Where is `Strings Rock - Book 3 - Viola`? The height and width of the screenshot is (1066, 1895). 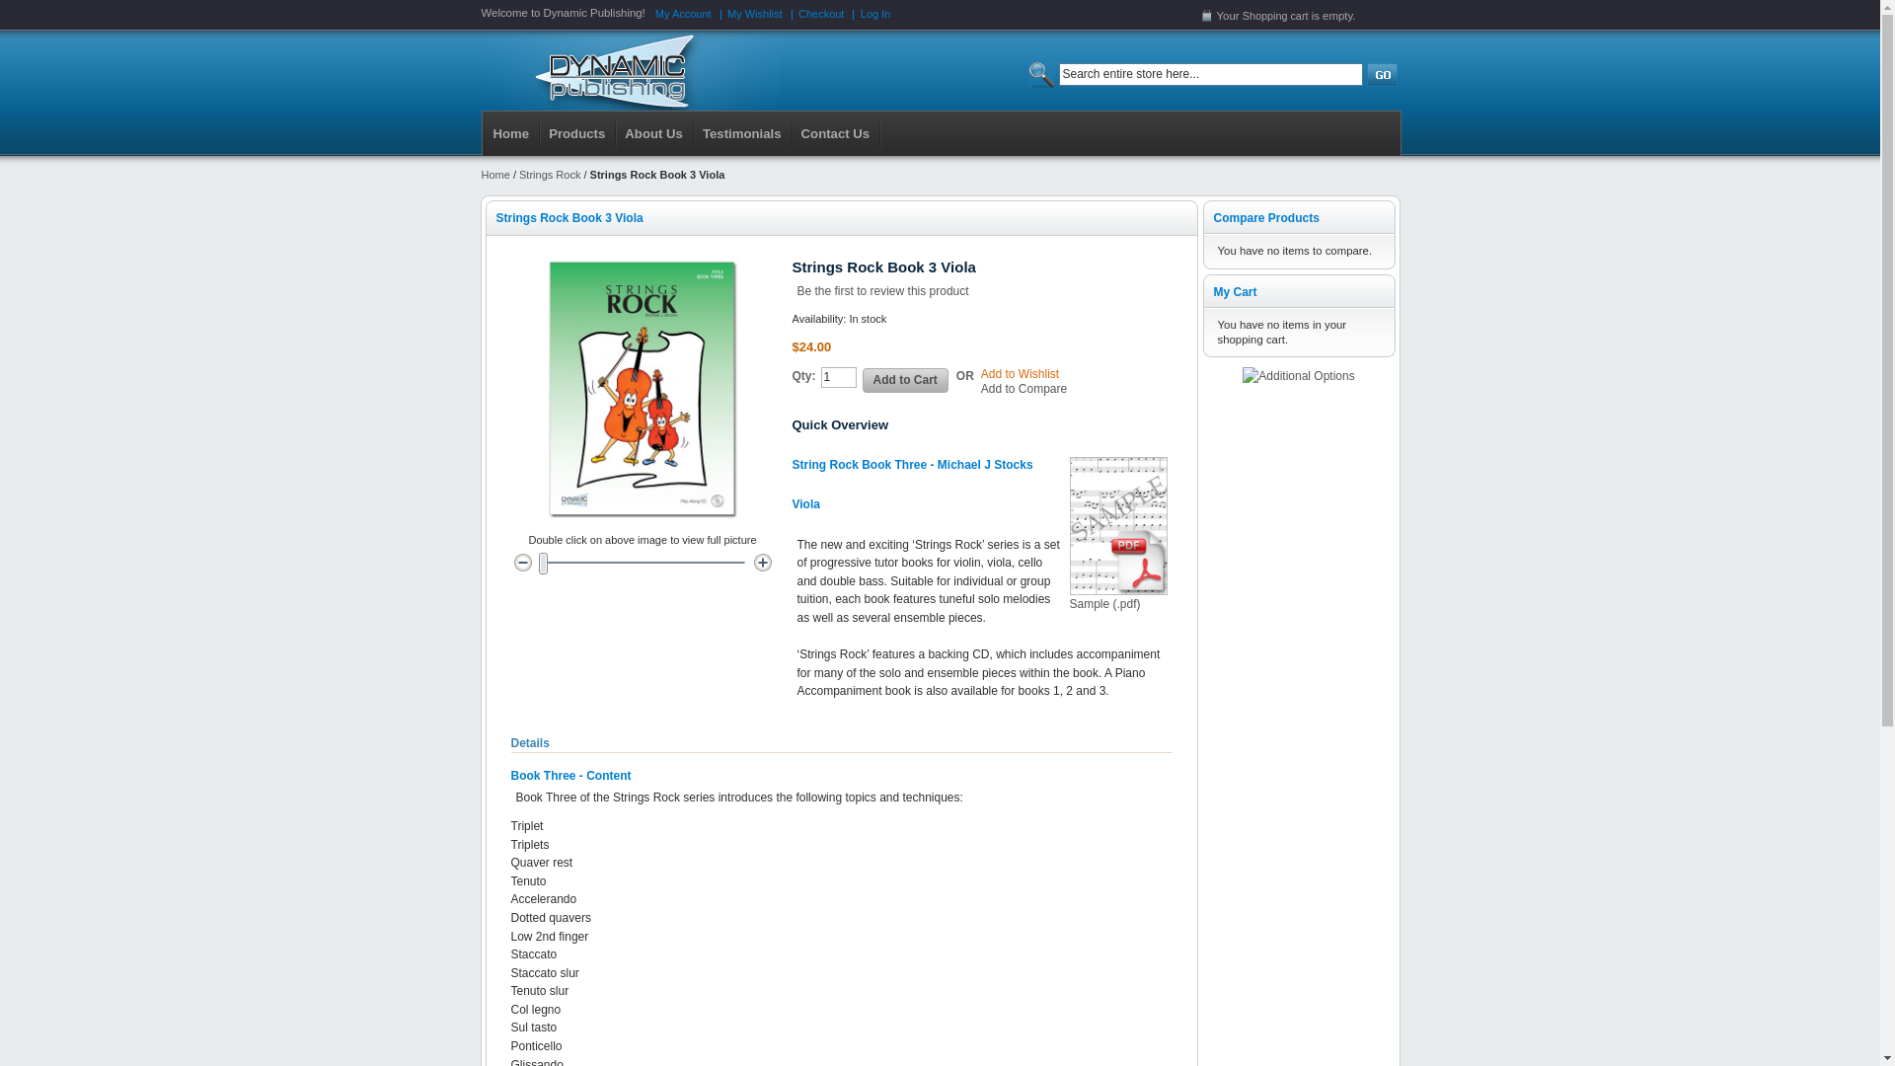
Strings Rock - Book 3 - Viola is located at coordinates (642, 389).